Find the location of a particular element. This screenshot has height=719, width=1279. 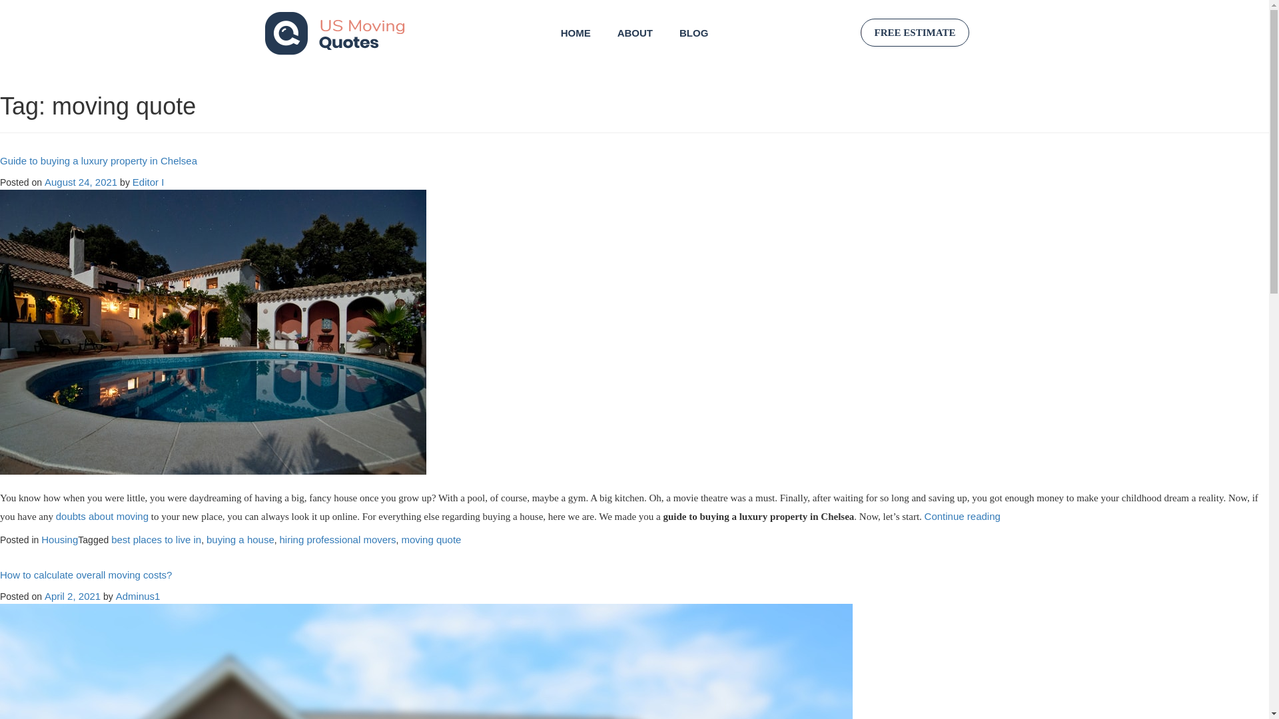

Guide to buying a luxury property in Chelsea is located at coordinates (99, 160).